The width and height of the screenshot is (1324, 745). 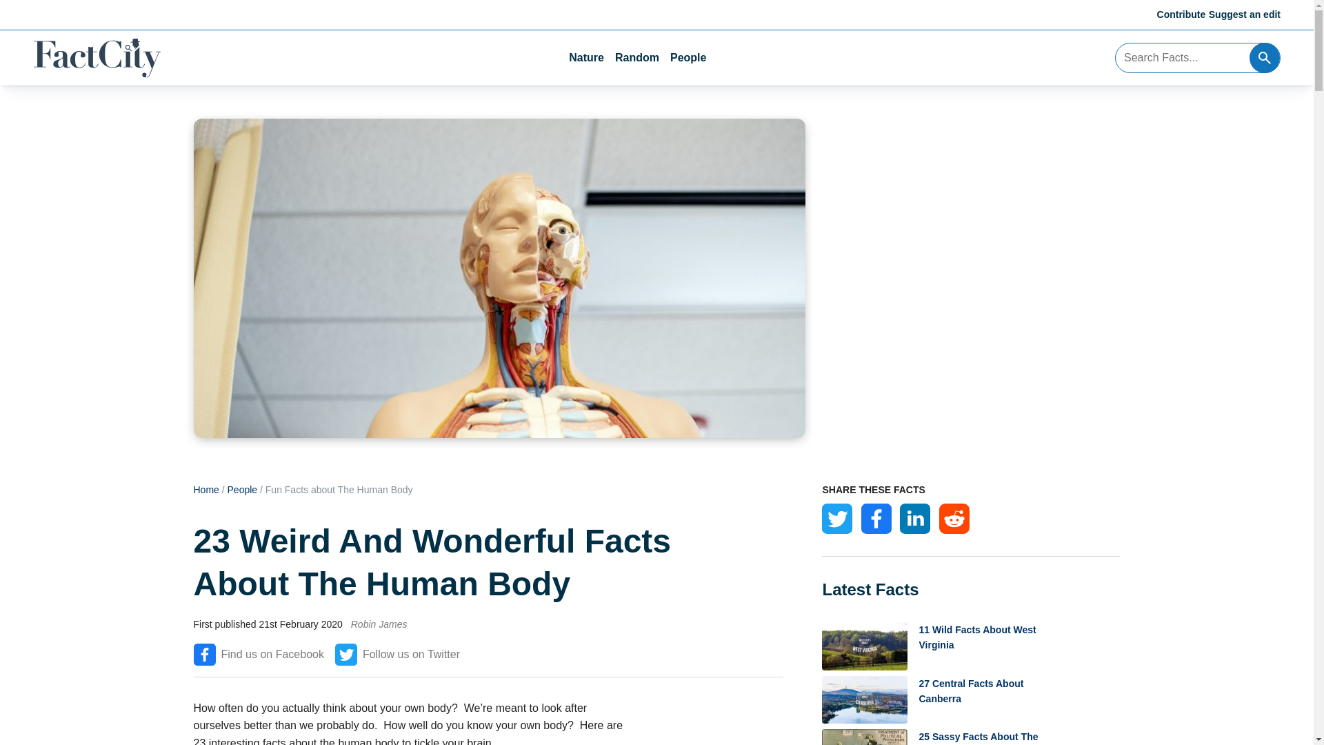 What do you see at coordinates (971, 737) in the screenshot?
I see `25 Sassy Facts About The Suffragettes` at bounding box center [971, 737].